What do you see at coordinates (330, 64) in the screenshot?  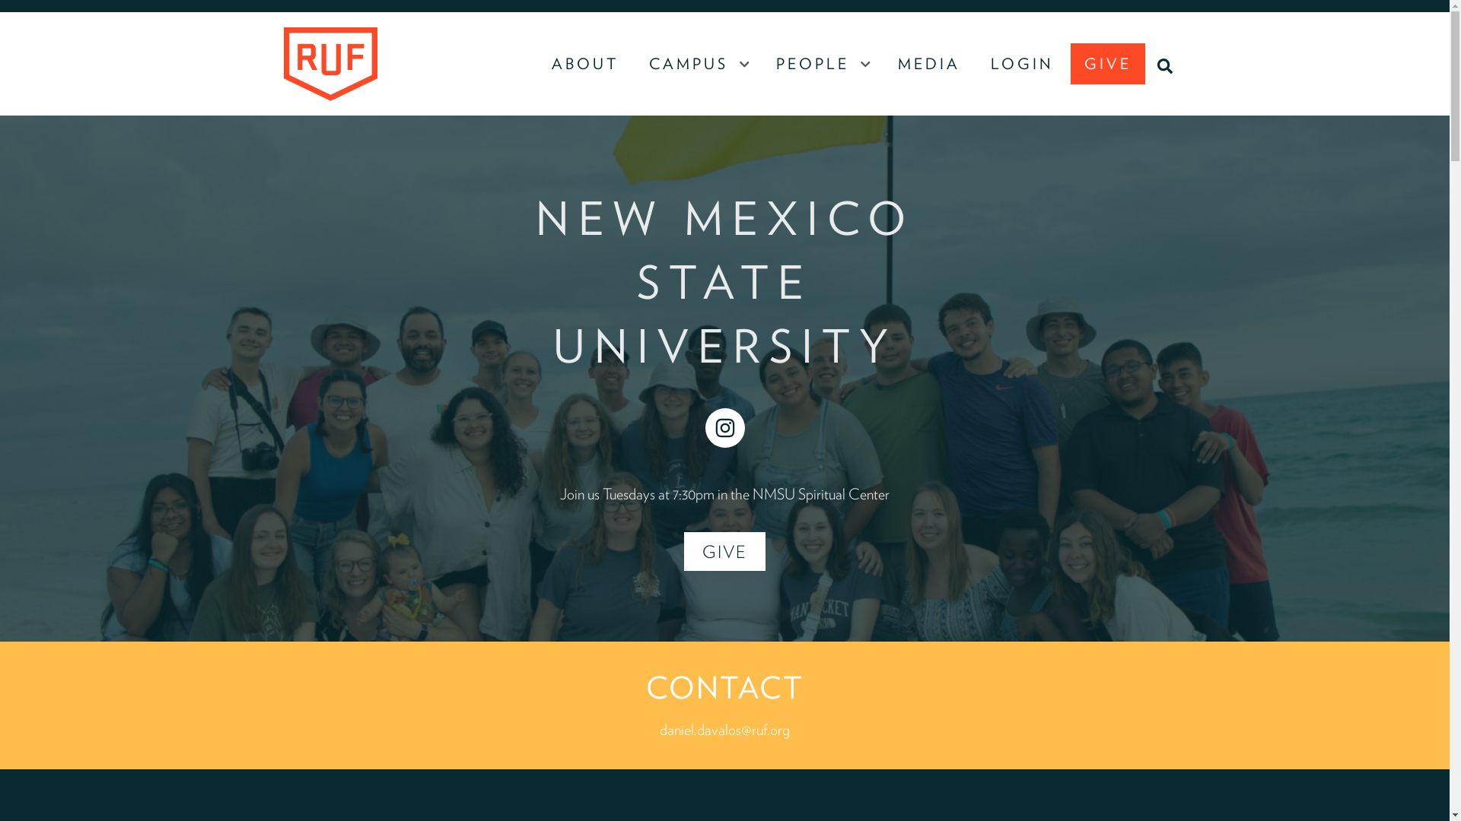 I see `Reformed University Fellowship` at bounding box center [330, 64].